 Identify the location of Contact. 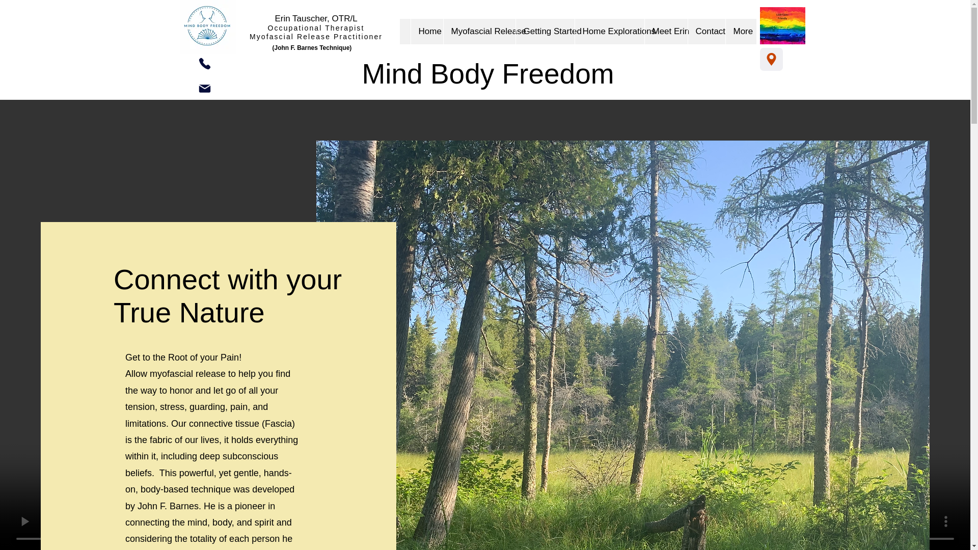
(706, 32).